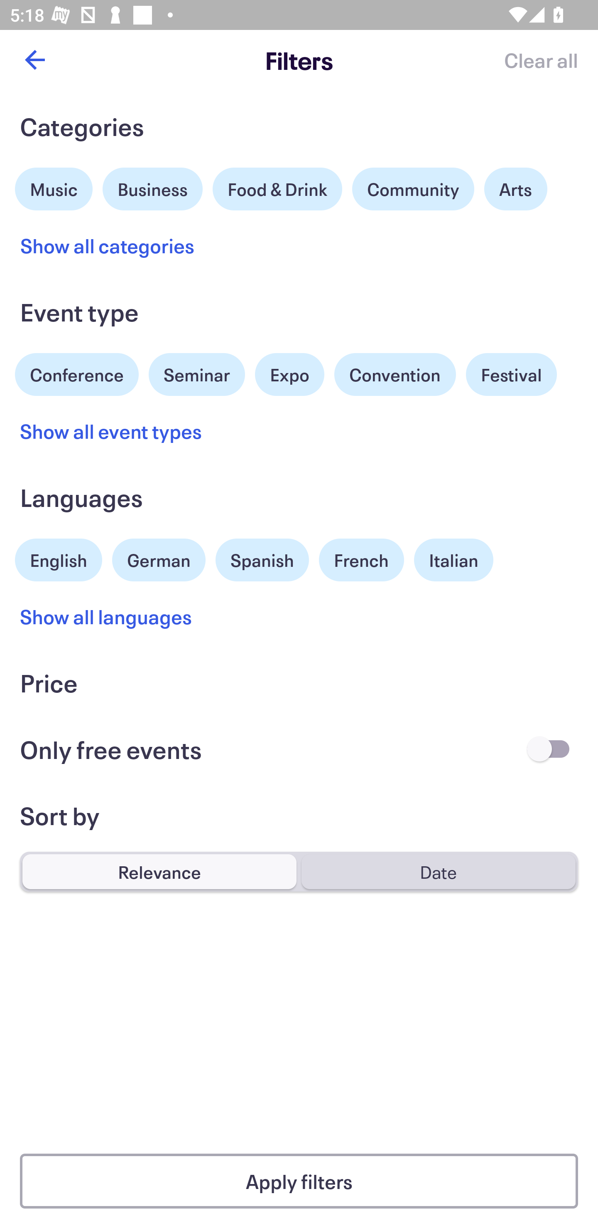 The image size is (598, 1231). Describe the element at coordinates (438, 871) in the screenshot. I see `Date` at that location.